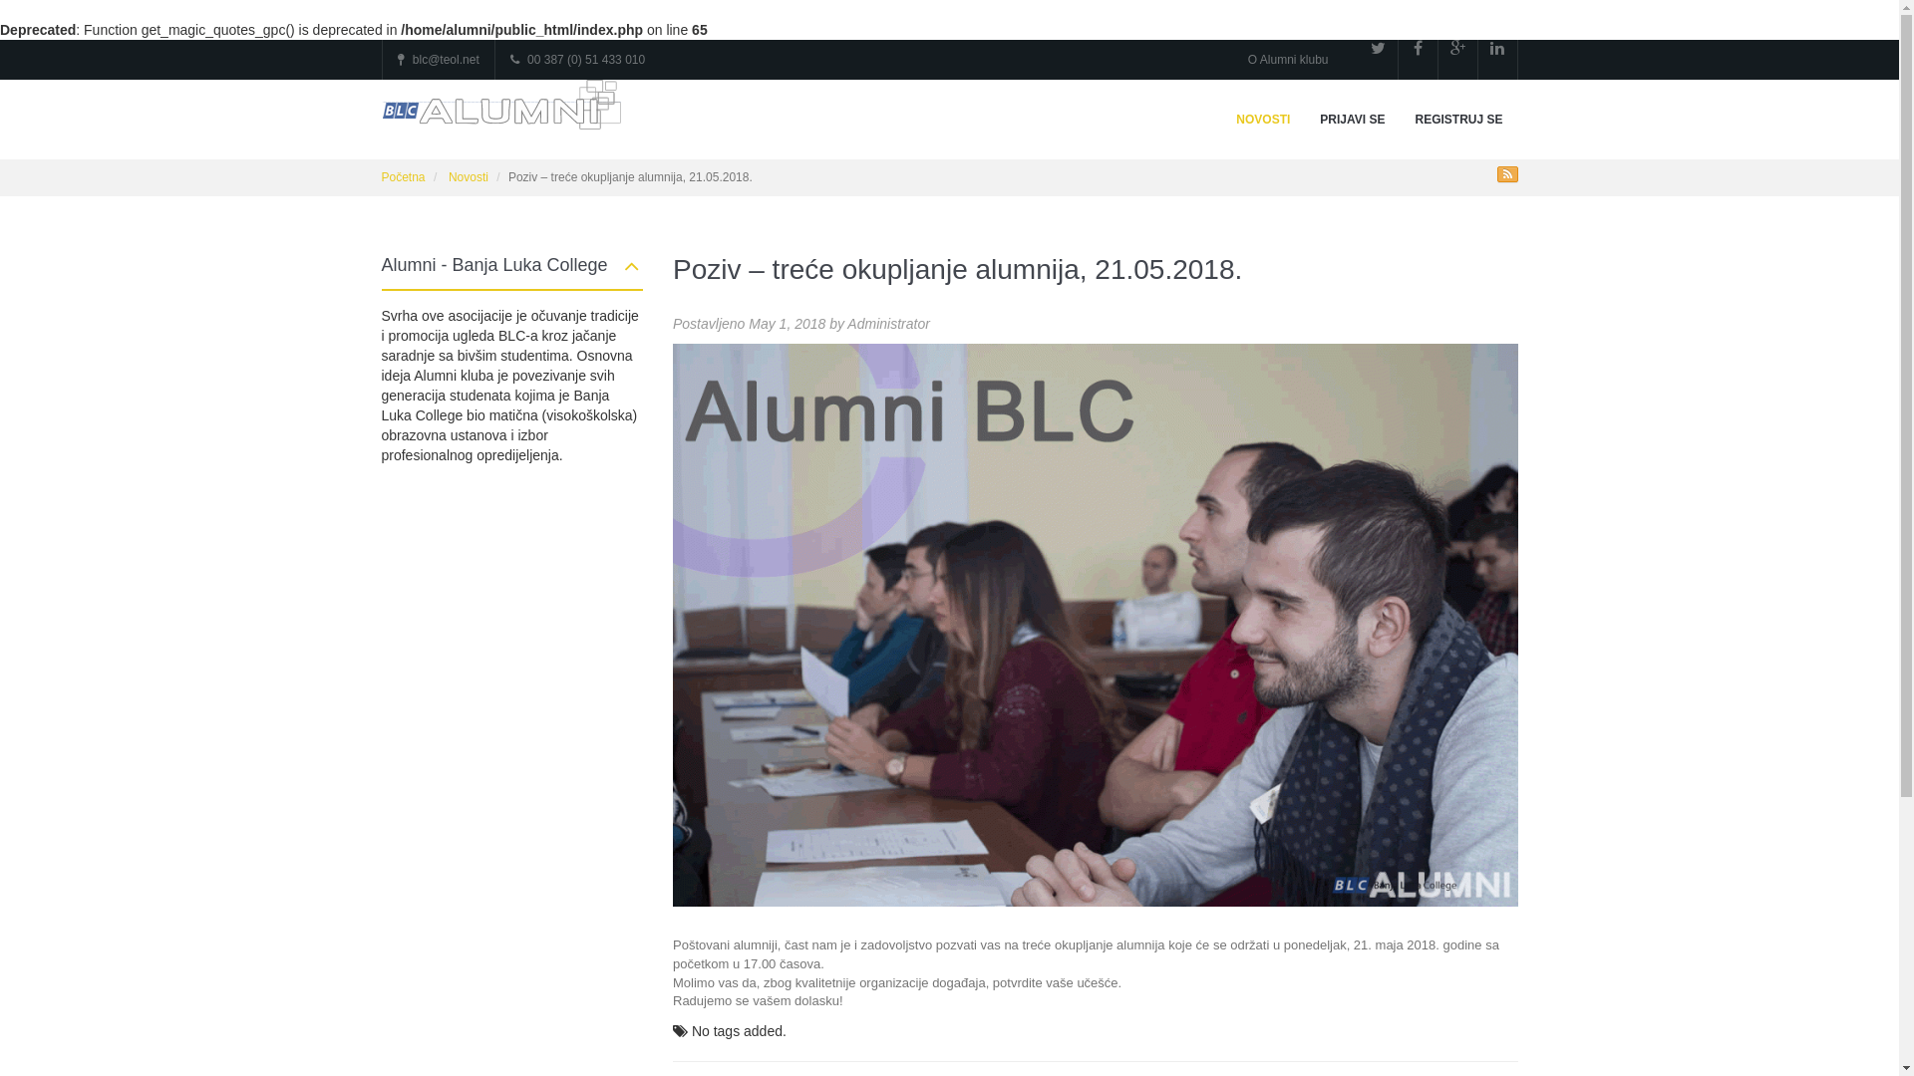  I want to click on NOVOSTI, so click(1263, 120).